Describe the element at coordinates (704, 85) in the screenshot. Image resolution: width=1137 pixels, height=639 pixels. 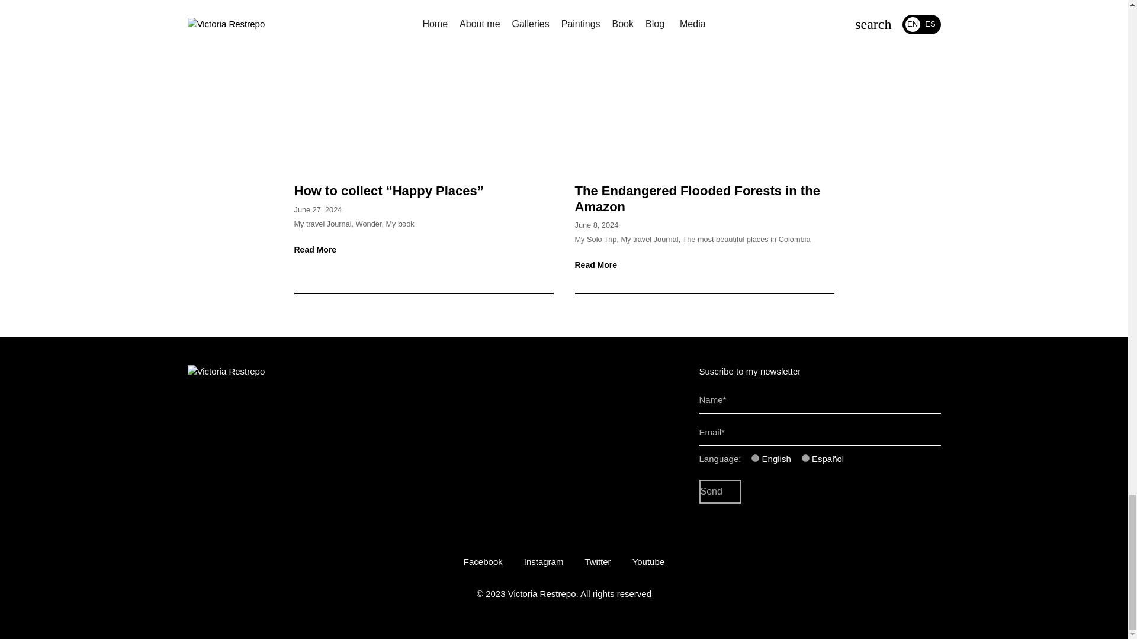
I see `The Endangered Flooded Forests in the Amazon` at that location.